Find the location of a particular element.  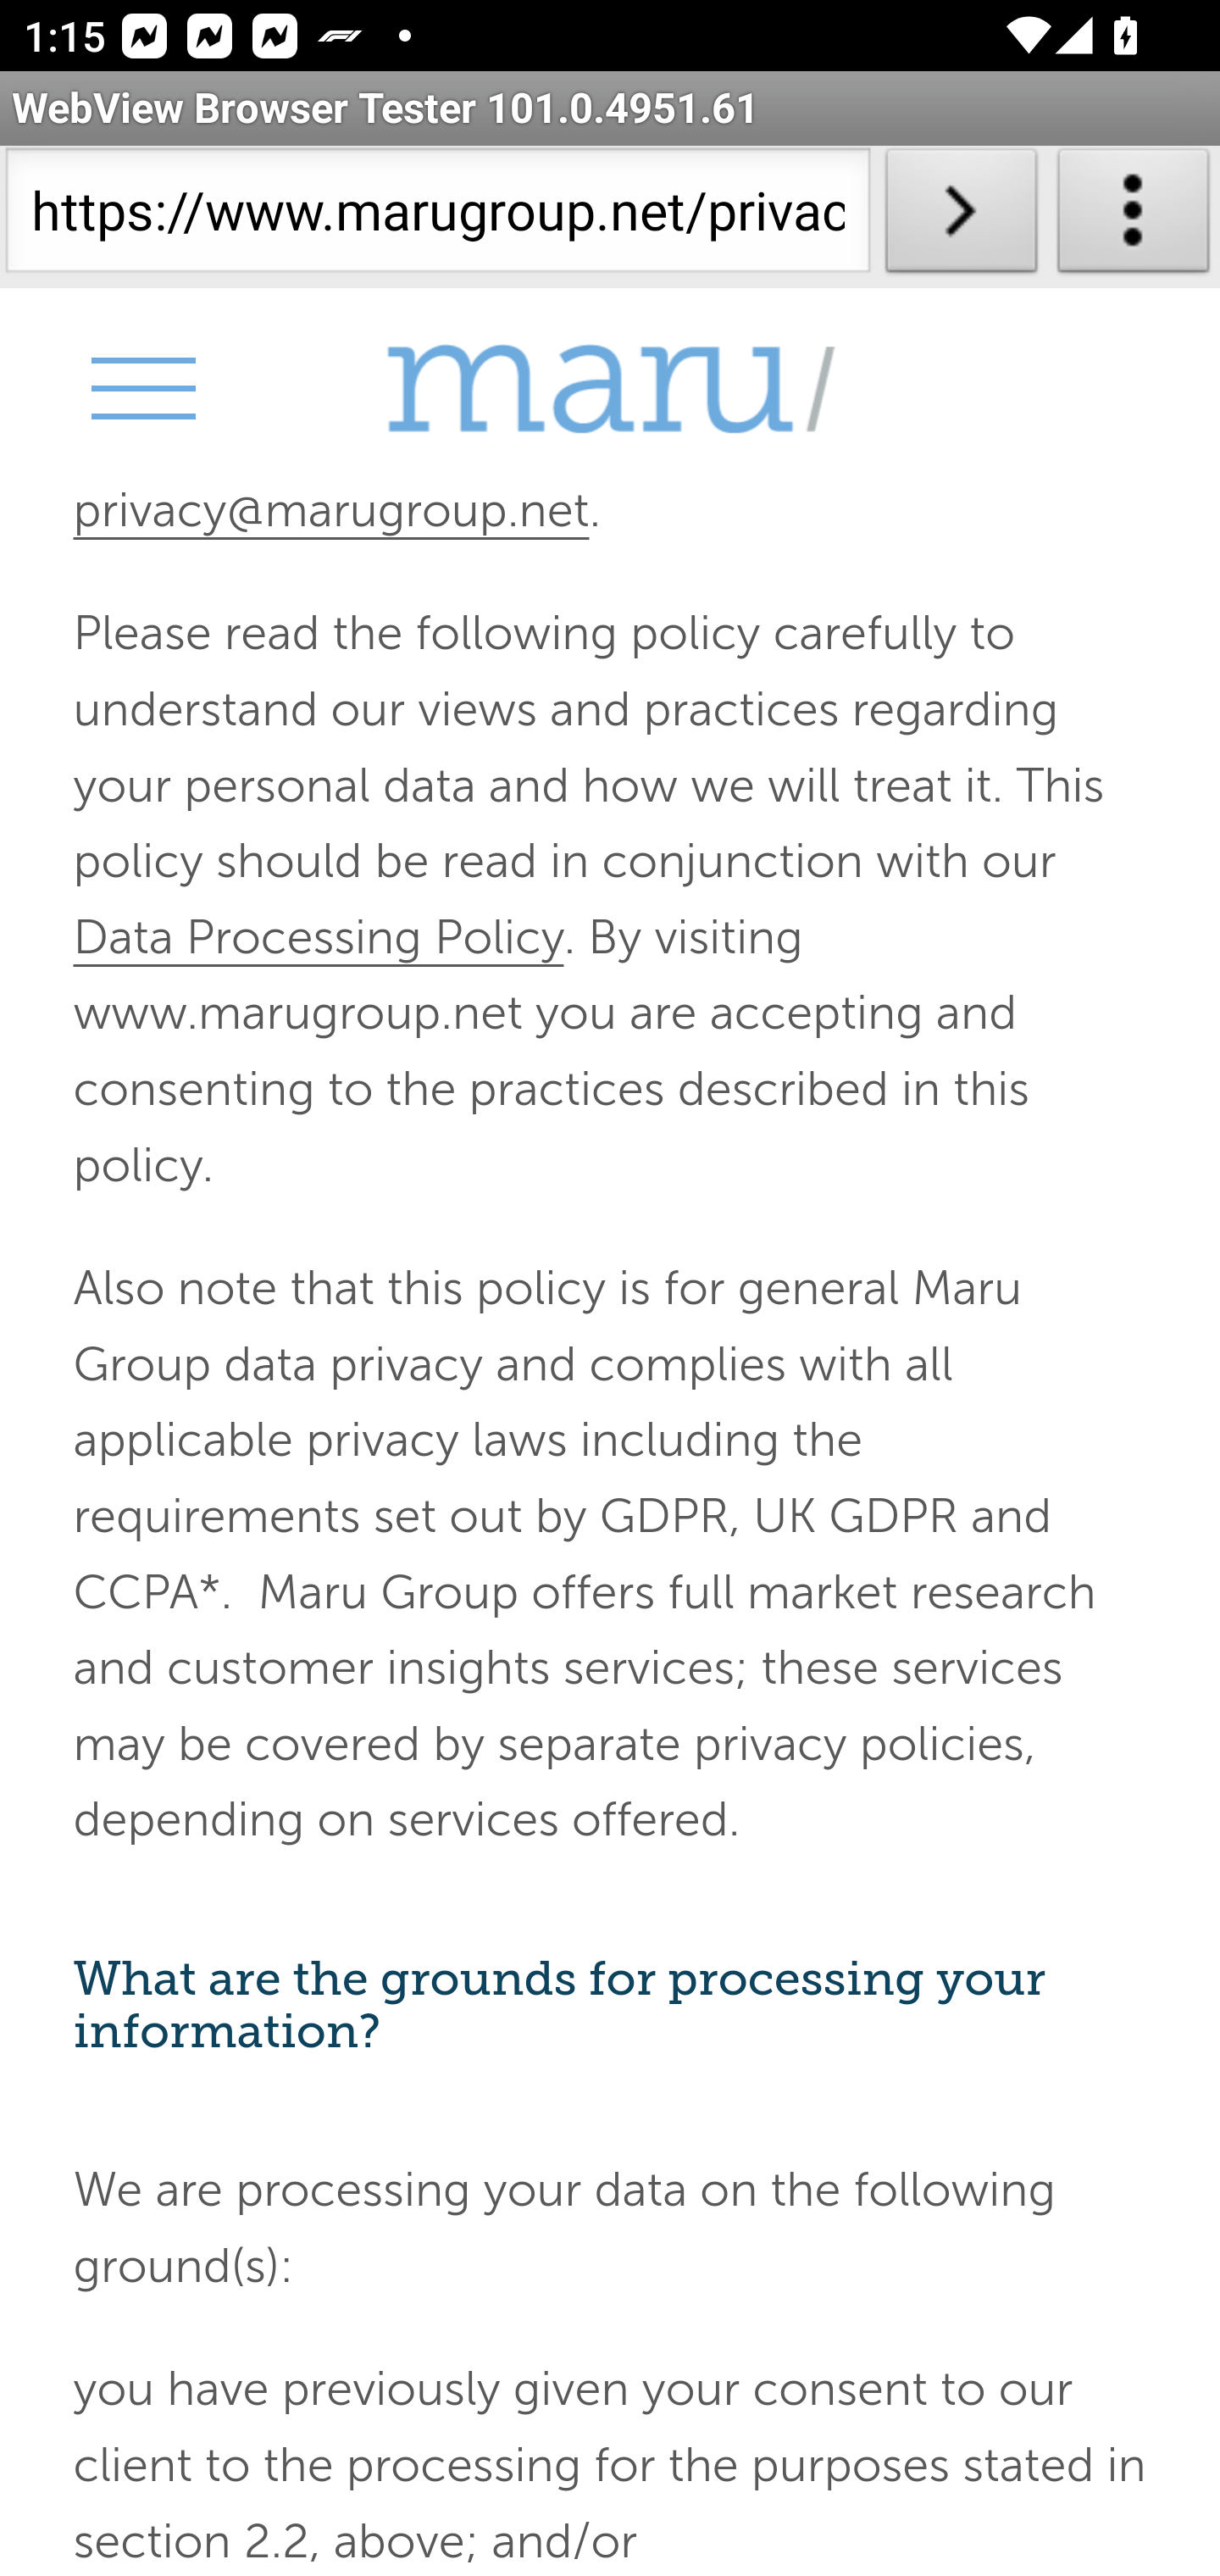

privacy@marugroup.net is located at coordinates (330, 511).